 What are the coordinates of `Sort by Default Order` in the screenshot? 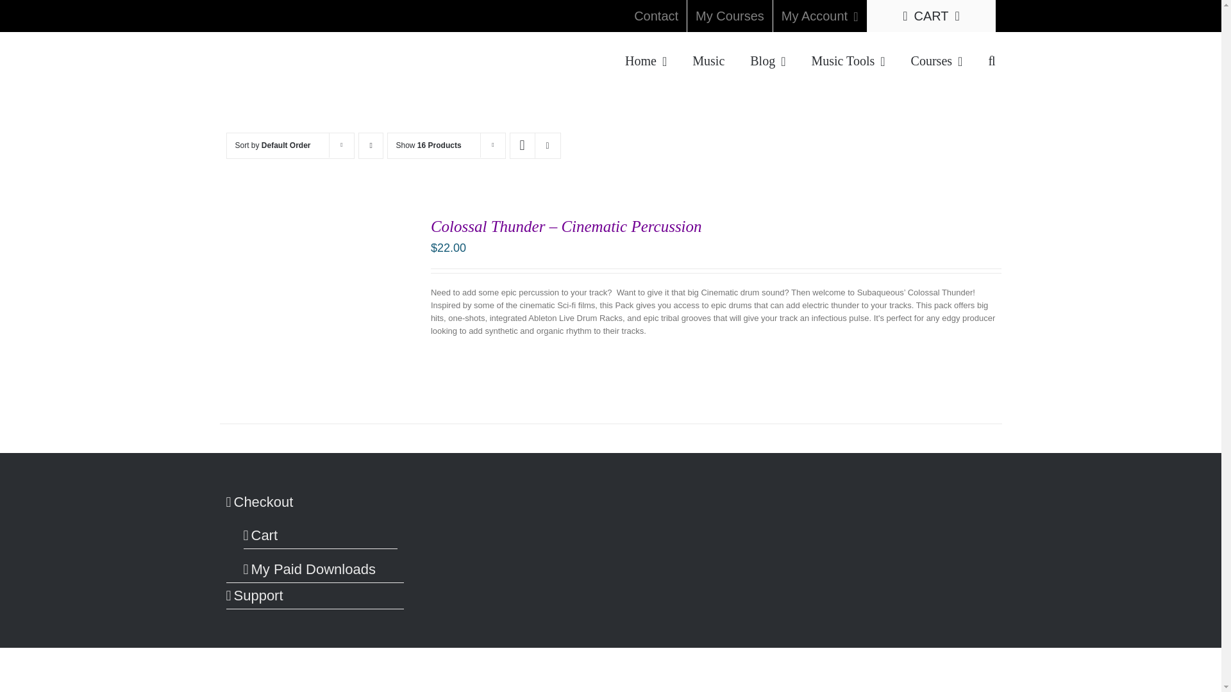 It's located at (272, 145).